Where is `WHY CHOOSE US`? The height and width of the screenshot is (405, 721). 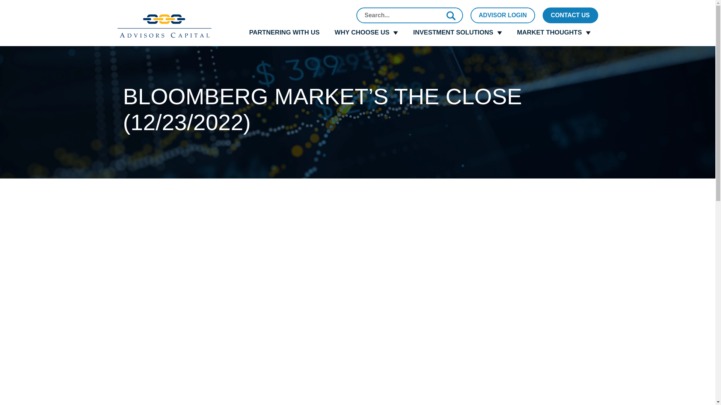
WHY CHOOSE US is located at coordinates (366, 32).